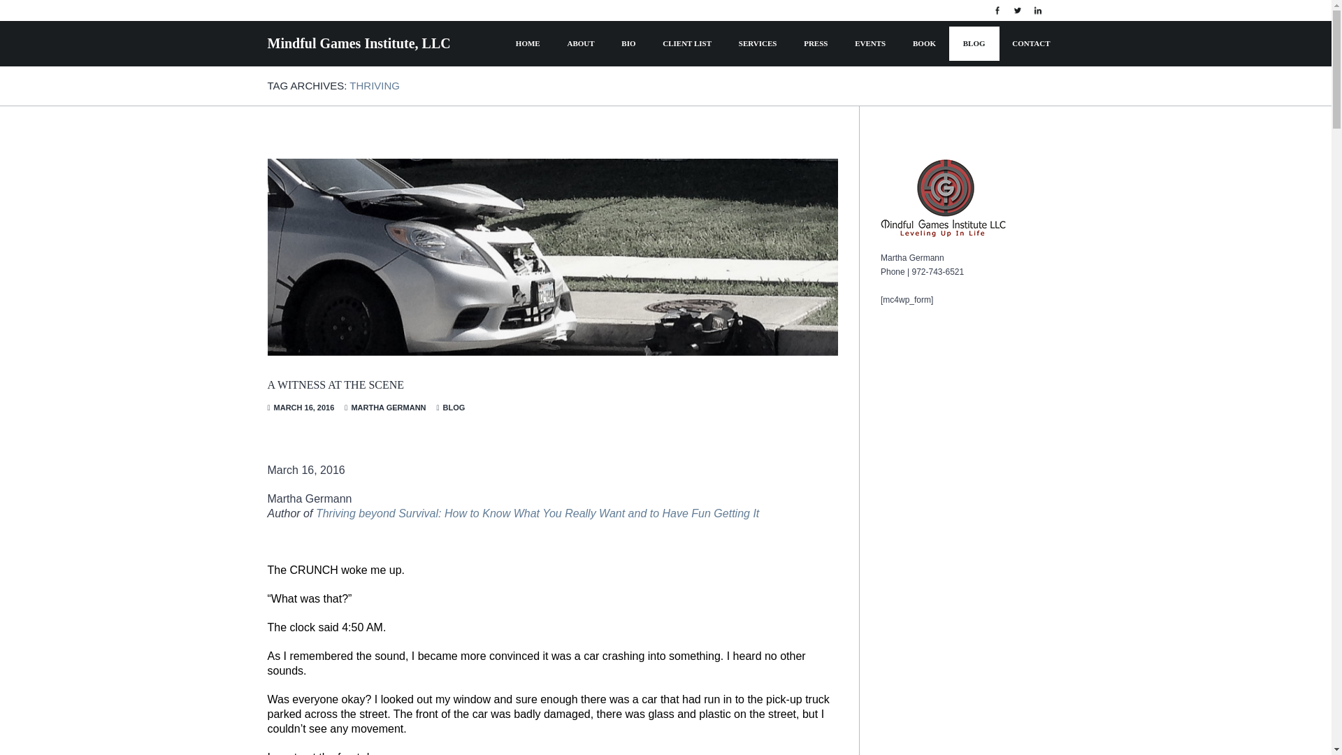 This screenshot has height=755, width=1342. What do you see at coordinates (528, 43) in the screenshot?
I see `HOME` at bounding box center [528, 43].